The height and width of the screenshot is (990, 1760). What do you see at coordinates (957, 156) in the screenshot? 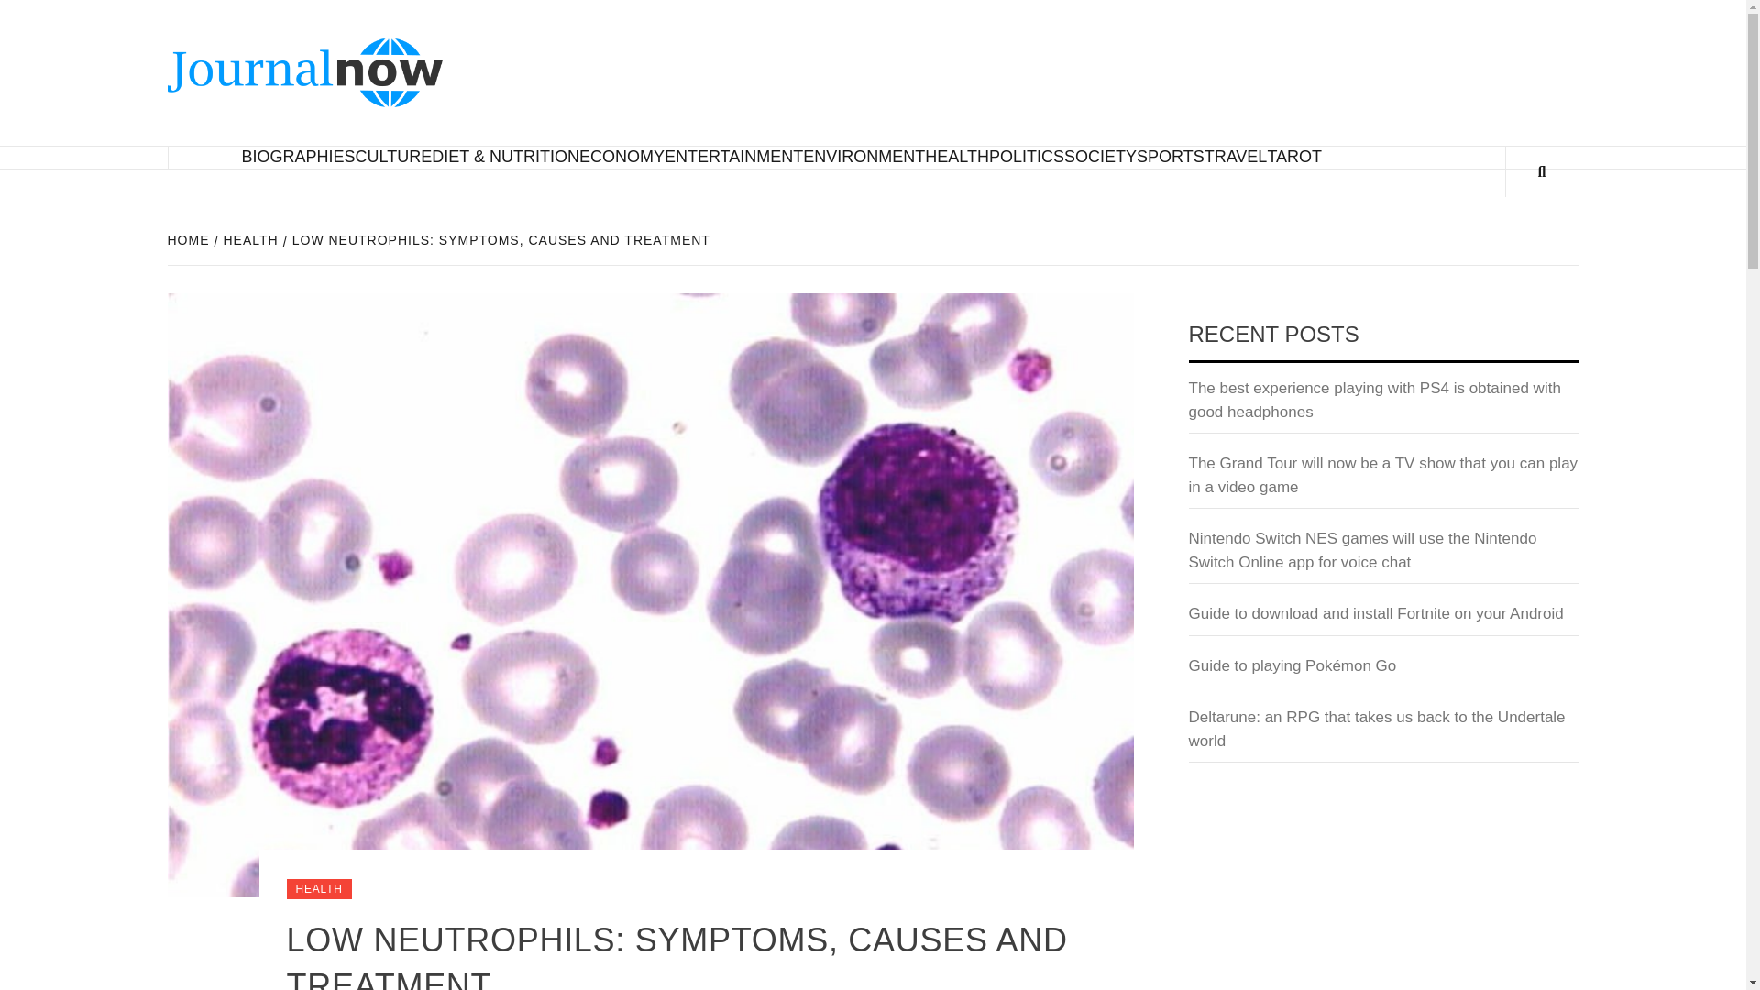
I see `HEALTH` at bounding box center [957, 156].